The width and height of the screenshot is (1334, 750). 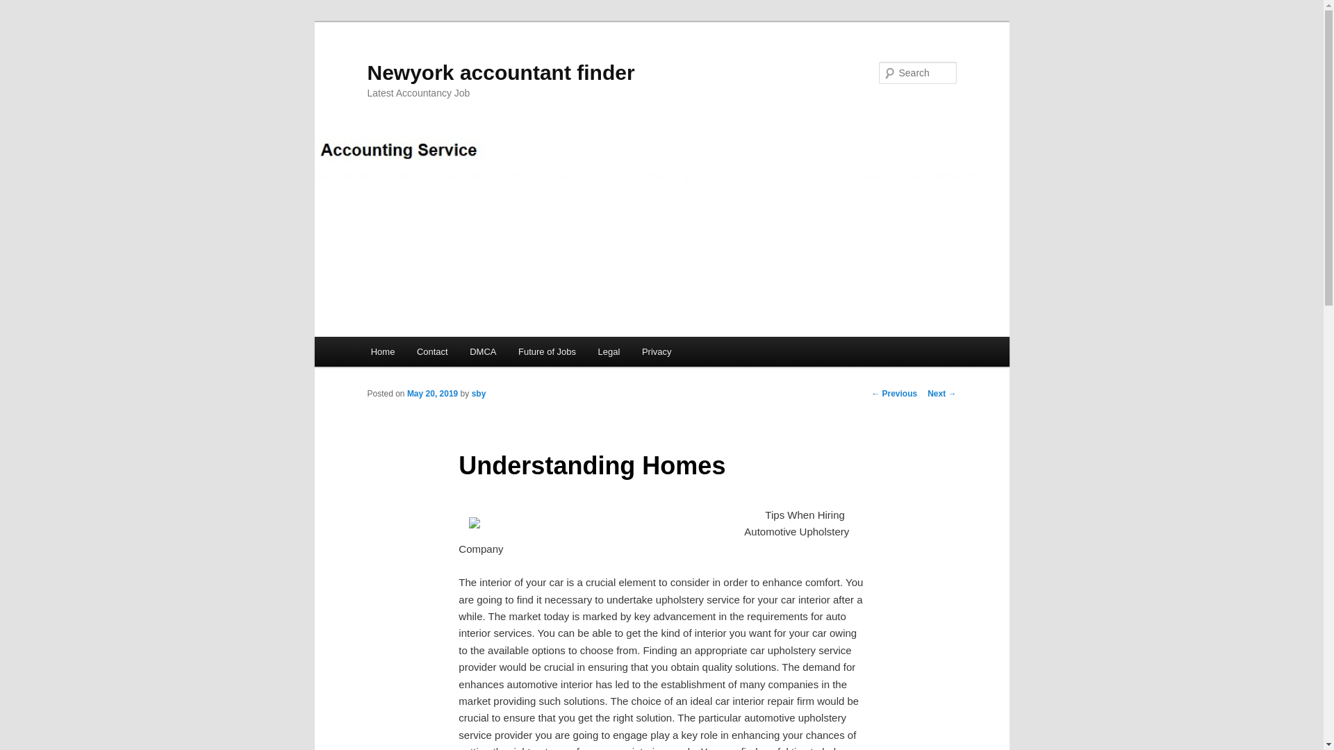 What do you see at coordinates (500, 72) in the screenshot?
I see `Newyork accountant finder` at bounding box center [500, 72].